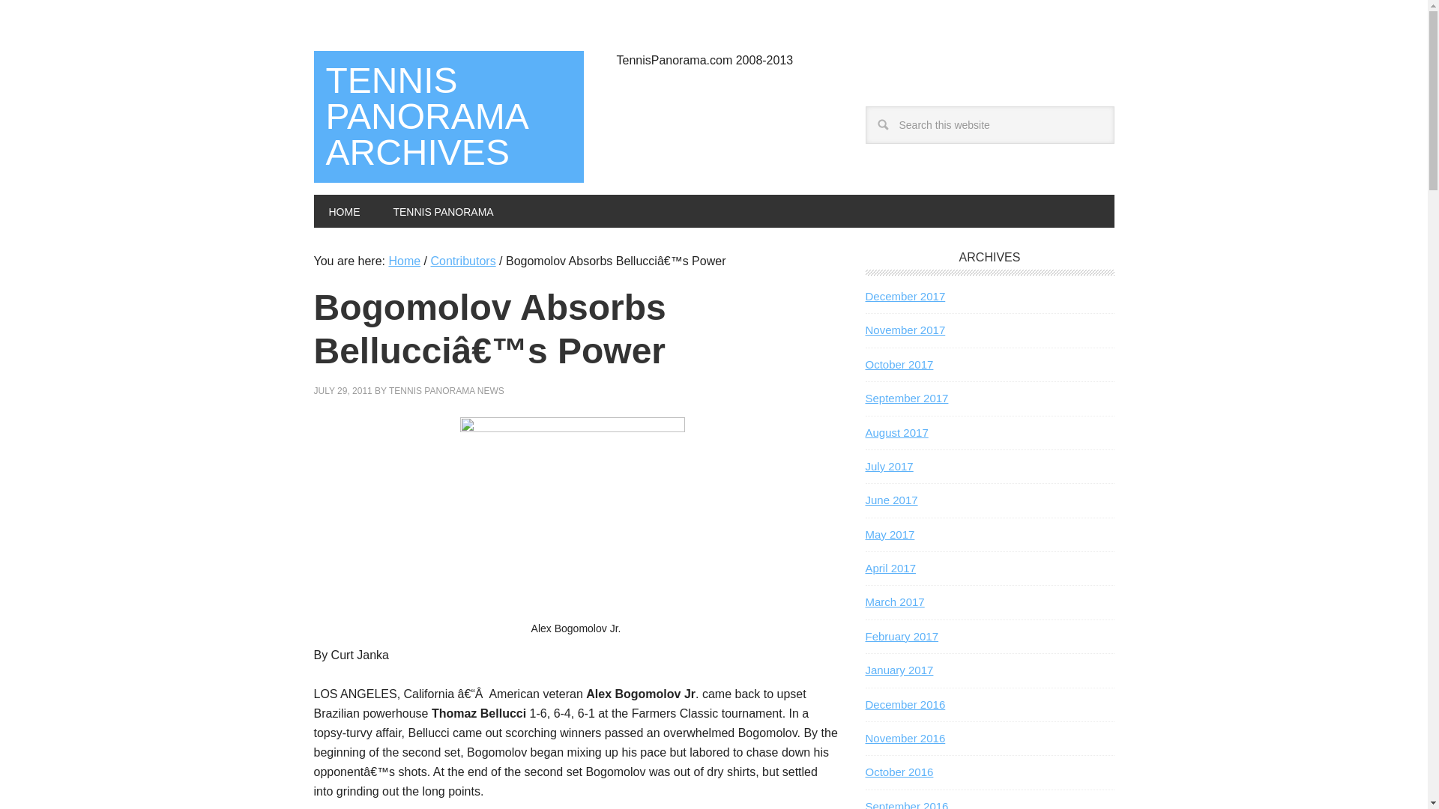 The height and width of the screenshot is (809, 1439). Describe the element at coordinates (888, 466) in the screenshot. I see `July 2017` at that location.